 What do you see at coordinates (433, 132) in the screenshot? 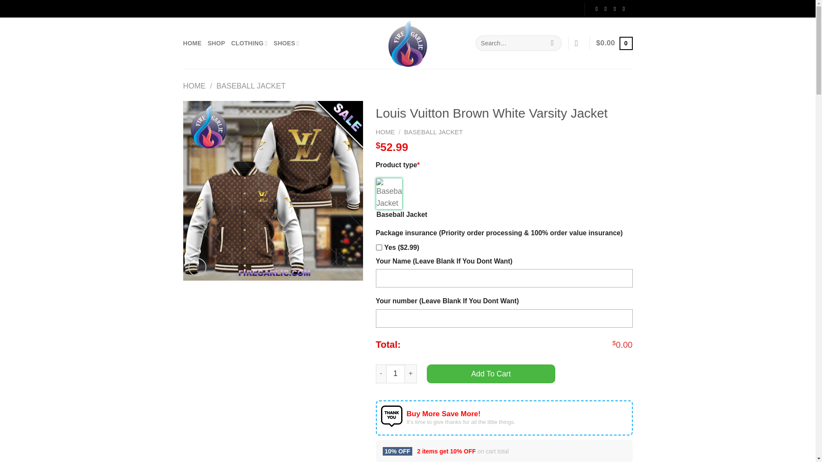
I see `BASEBALL JACKET` at bounding box center [433, 132].